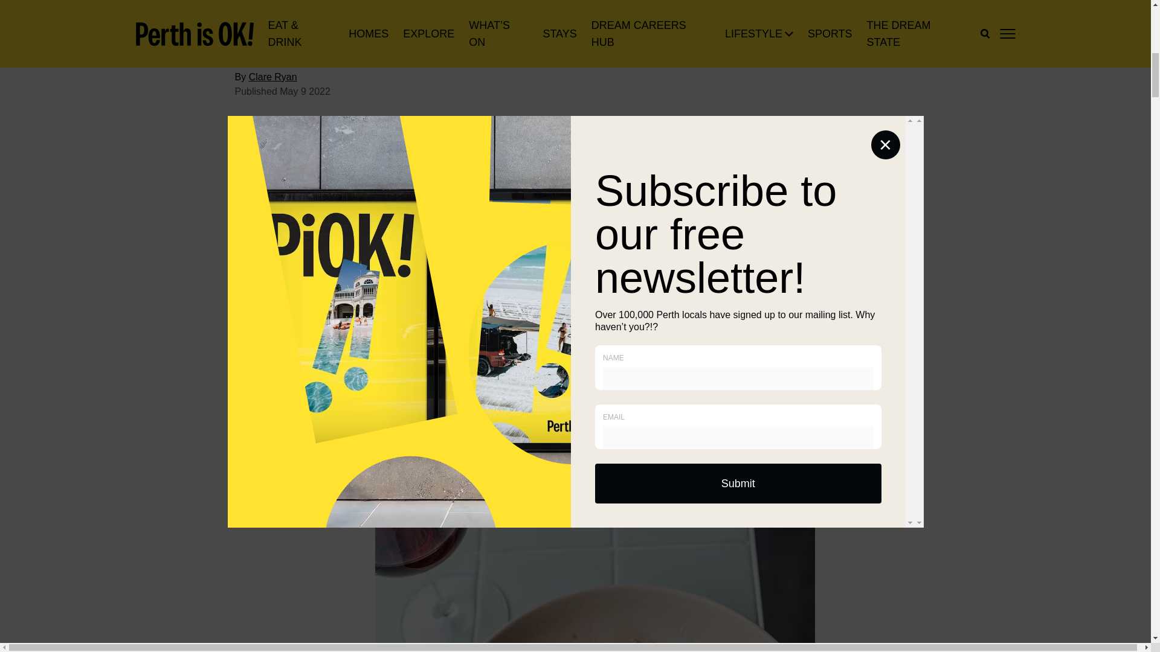 This screenshot has height=652, width=1160. What do you see at coordinates (273, 39) in the screenshot?
I see `Clare Ryan` at bounding box center [273, 39].